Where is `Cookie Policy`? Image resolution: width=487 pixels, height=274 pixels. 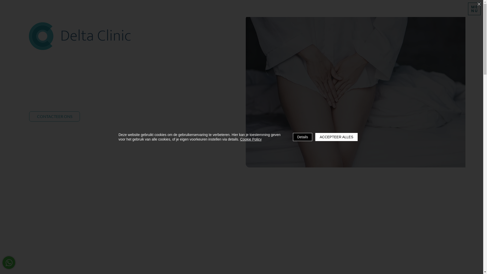
Cookie Policy is located at coordinates (251, 139).